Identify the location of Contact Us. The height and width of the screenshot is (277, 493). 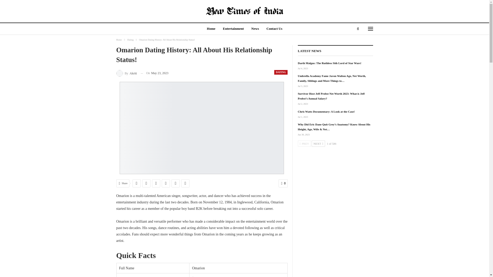
(274, 29).